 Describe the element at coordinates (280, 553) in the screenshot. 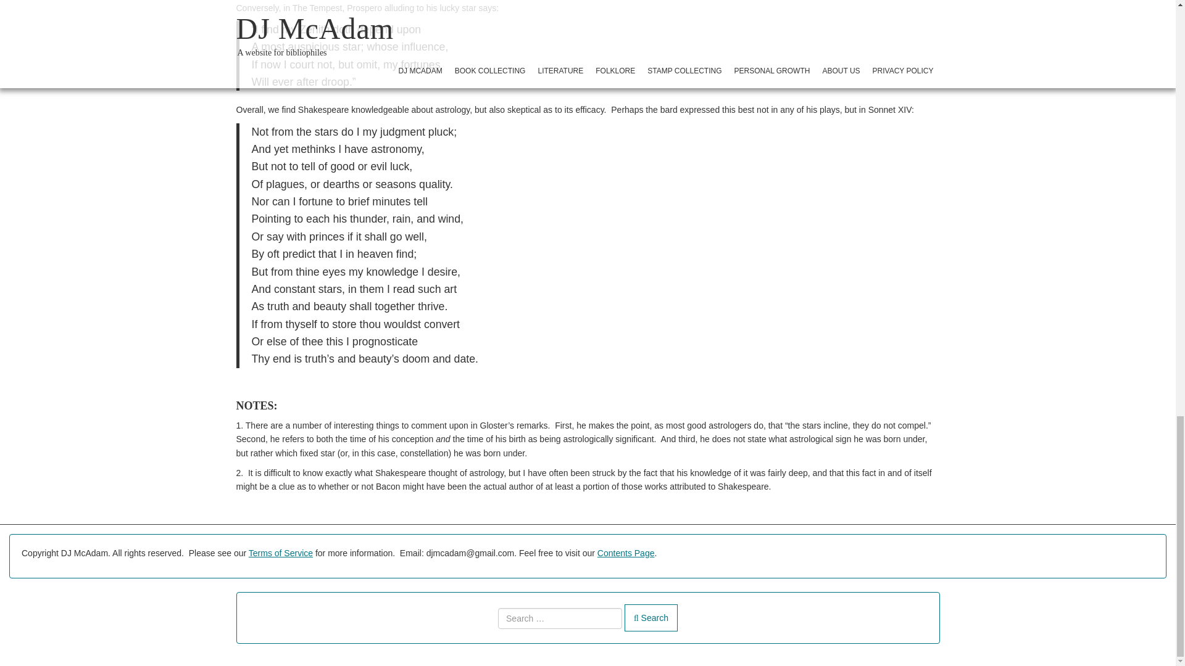

I see `Terms of Service` at that location.